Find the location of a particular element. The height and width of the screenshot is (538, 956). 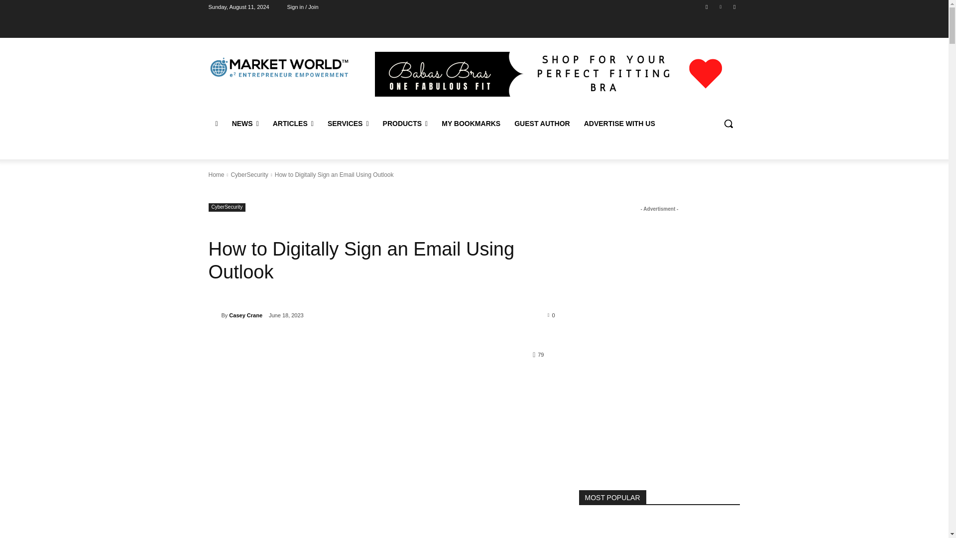

View all posts in CyberSecurity is located at coordinates (249, 174).